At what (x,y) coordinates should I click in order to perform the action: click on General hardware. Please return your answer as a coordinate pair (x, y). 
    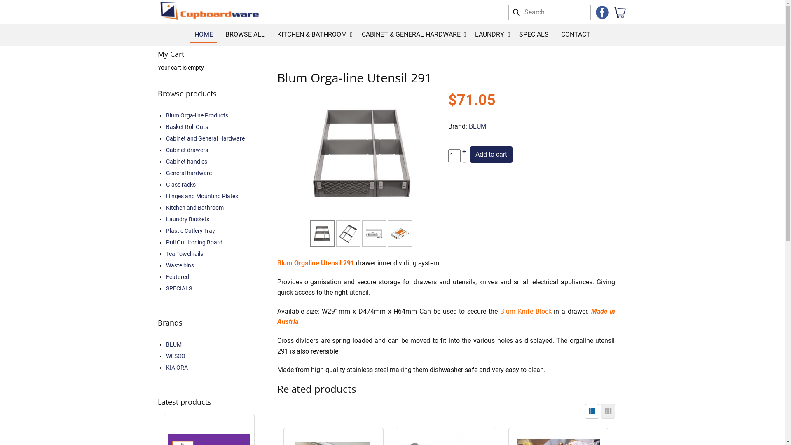
    Looking at the image, I should click on (189, 173).